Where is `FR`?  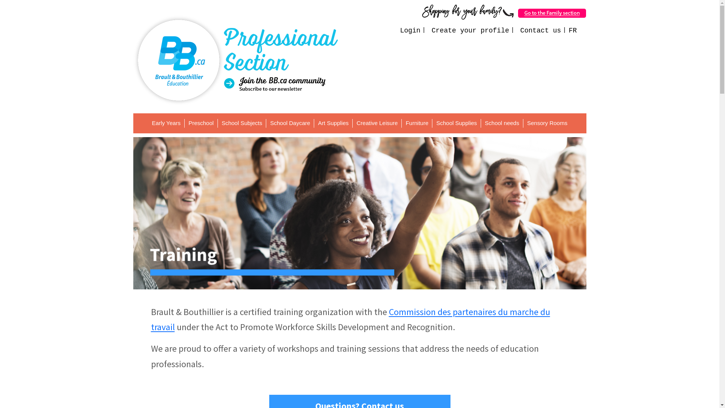 FR is located at coordinates (569, 31).